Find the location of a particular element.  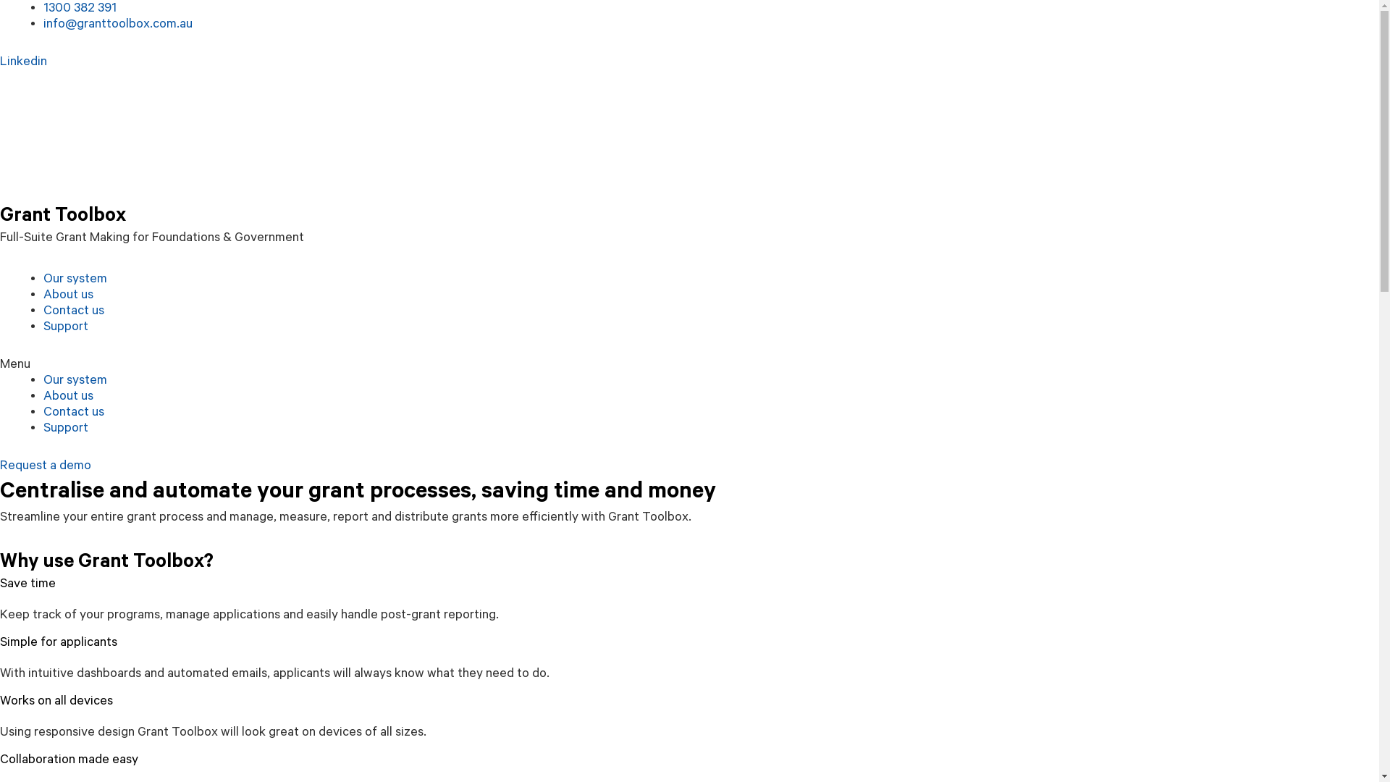

Request a demo is located at coordinates (46, 465).